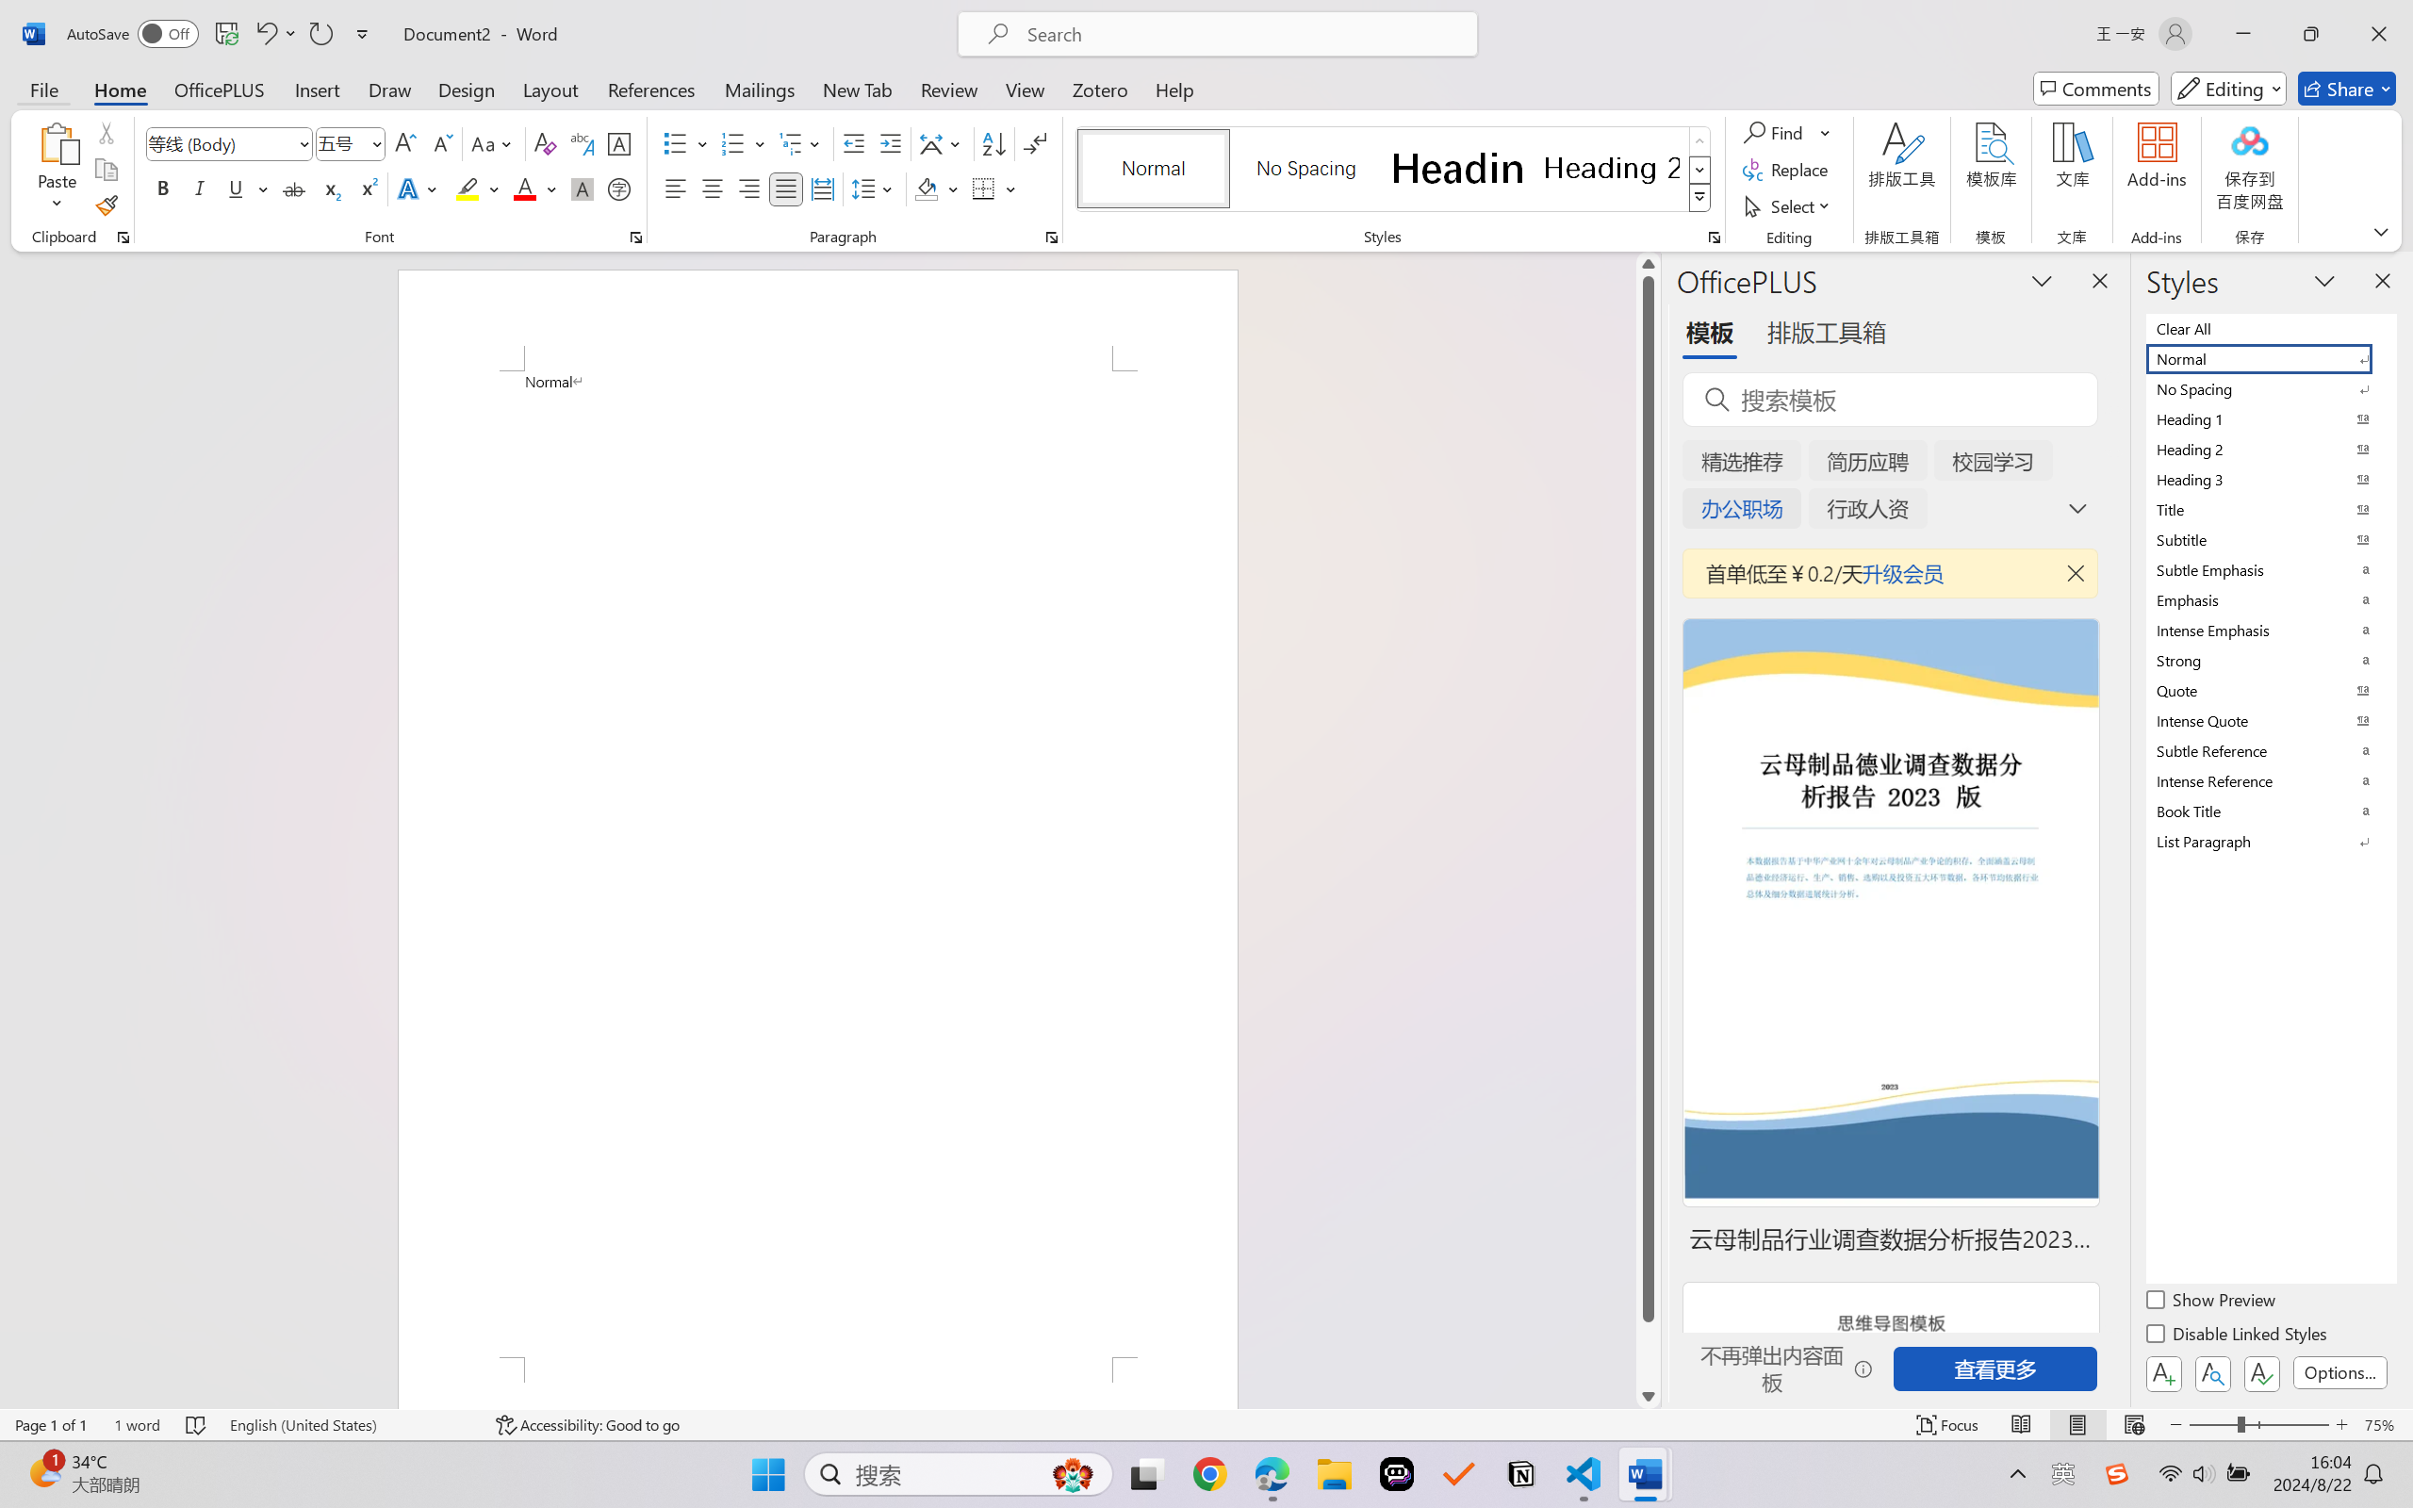 Image resolution: width=2413 pixels, height=1508 pixels. Describe the element at coordinates (2212, 1303) in the screenshot. I see `Show Preview` at that location.